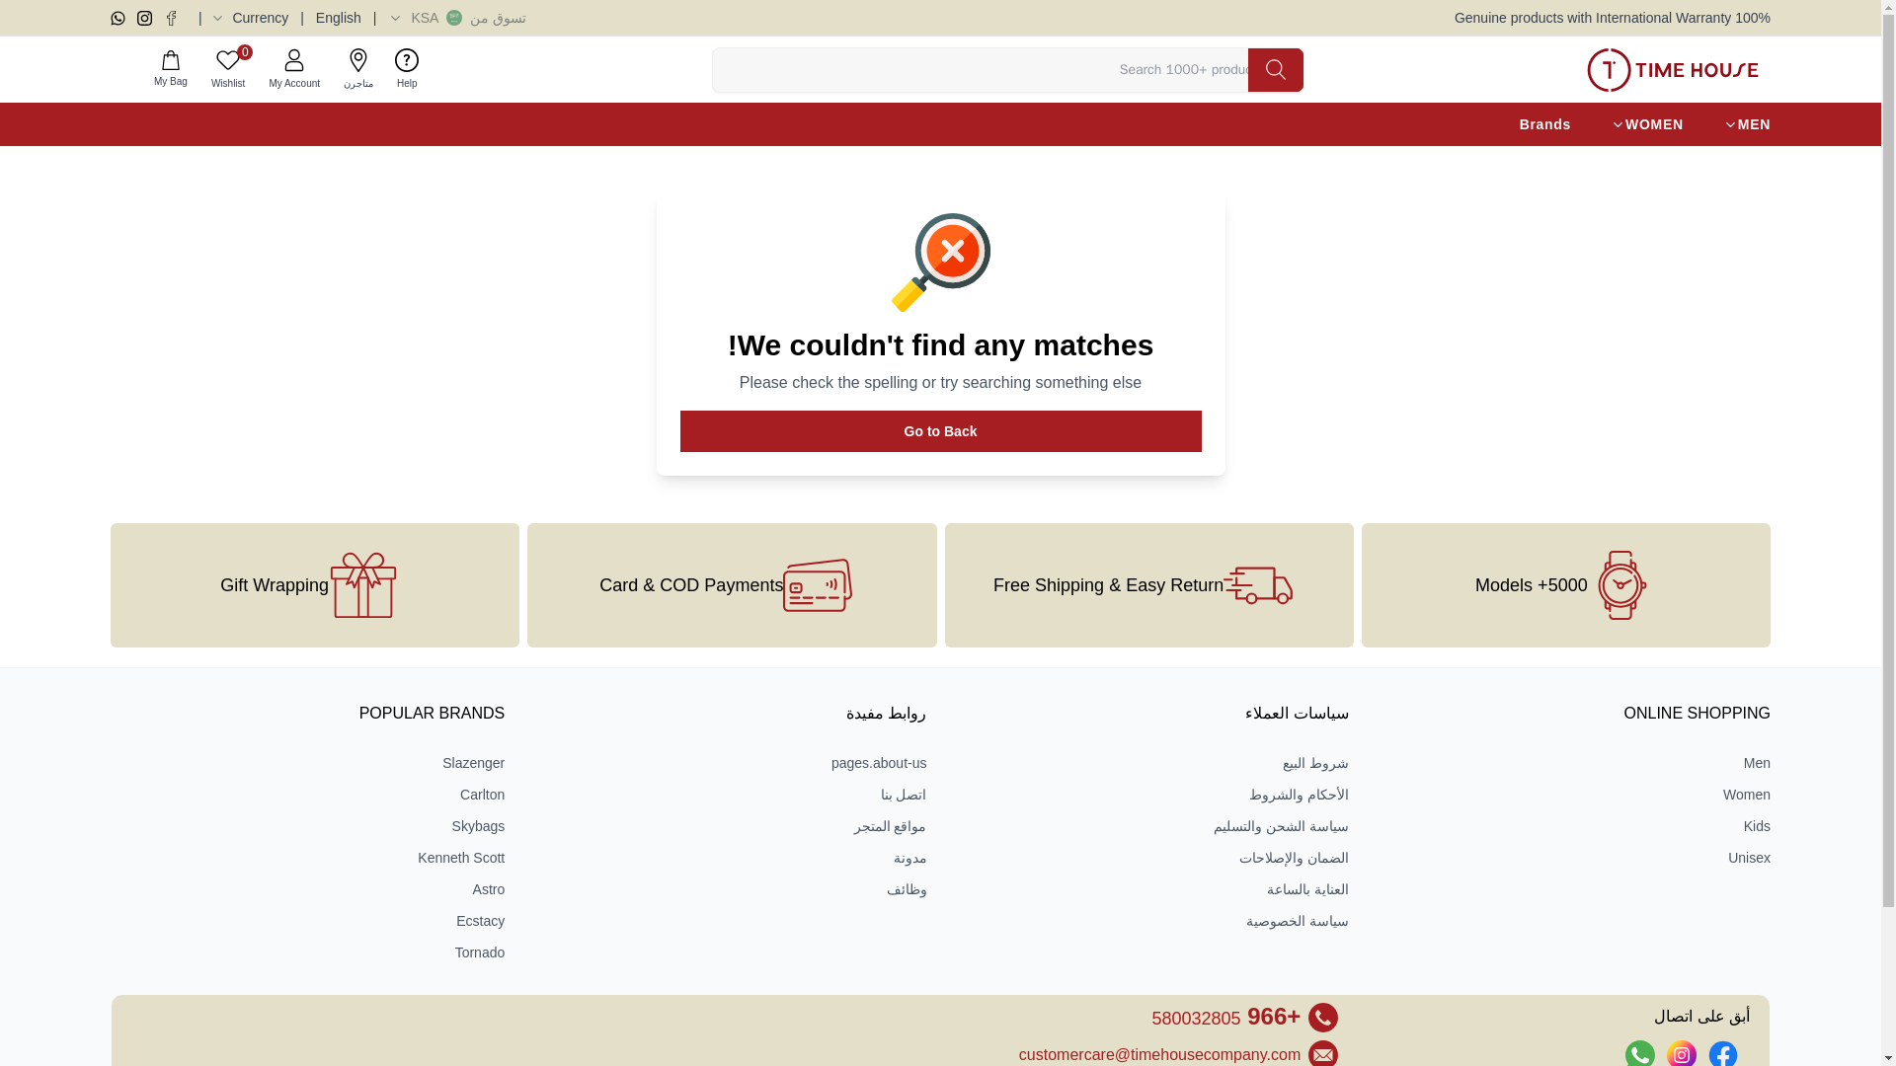  I want to click on Unisex, so click(1573, 857).